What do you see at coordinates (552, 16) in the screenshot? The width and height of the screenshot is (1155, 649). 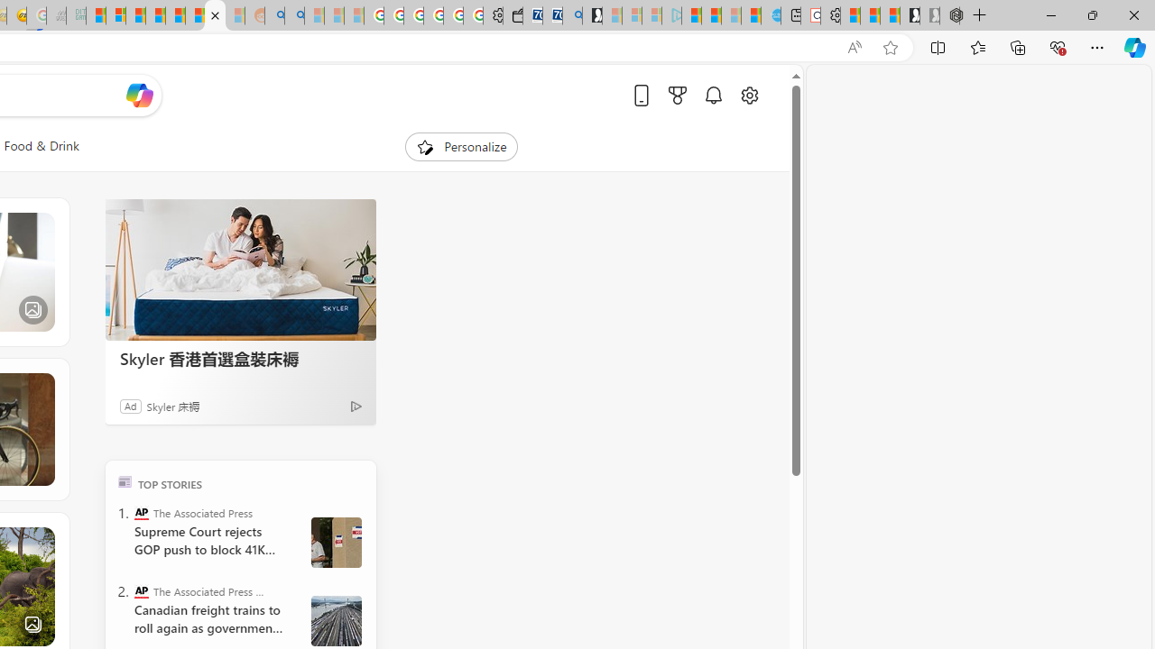 I see `Cheap Car Rentals - Save70.com` at bounding box center [552, 16].